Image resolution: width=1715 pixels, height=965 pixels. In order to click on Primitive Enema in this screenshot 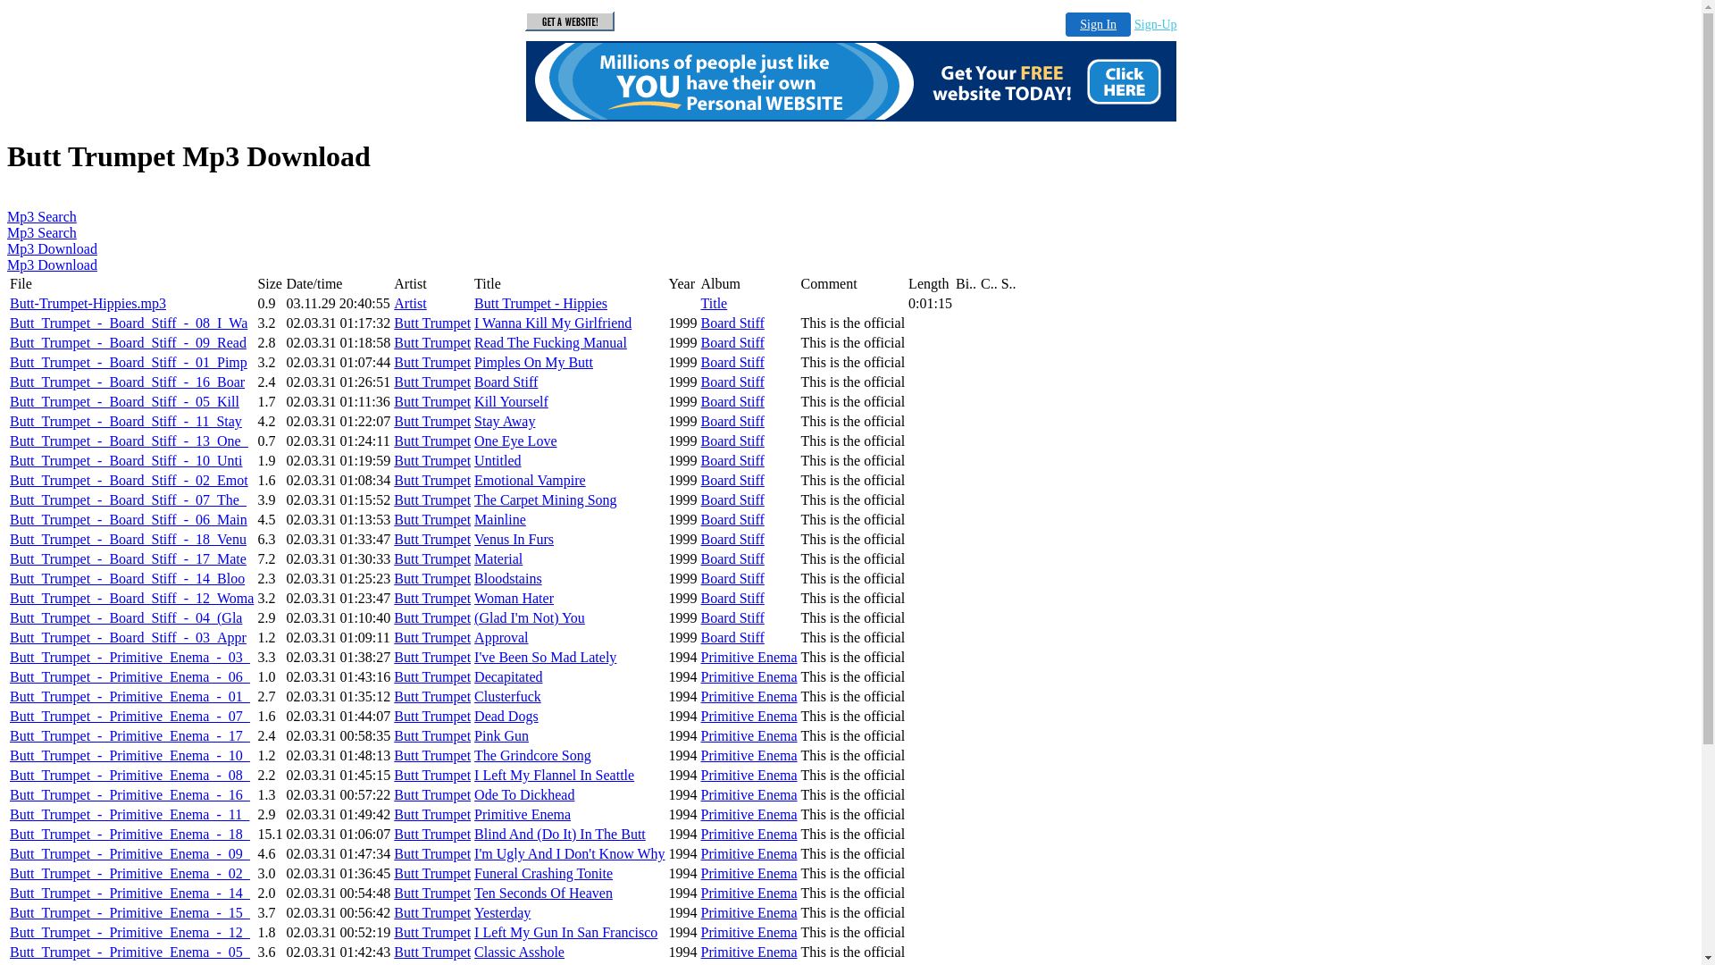, I will do `click(749, 756)`.